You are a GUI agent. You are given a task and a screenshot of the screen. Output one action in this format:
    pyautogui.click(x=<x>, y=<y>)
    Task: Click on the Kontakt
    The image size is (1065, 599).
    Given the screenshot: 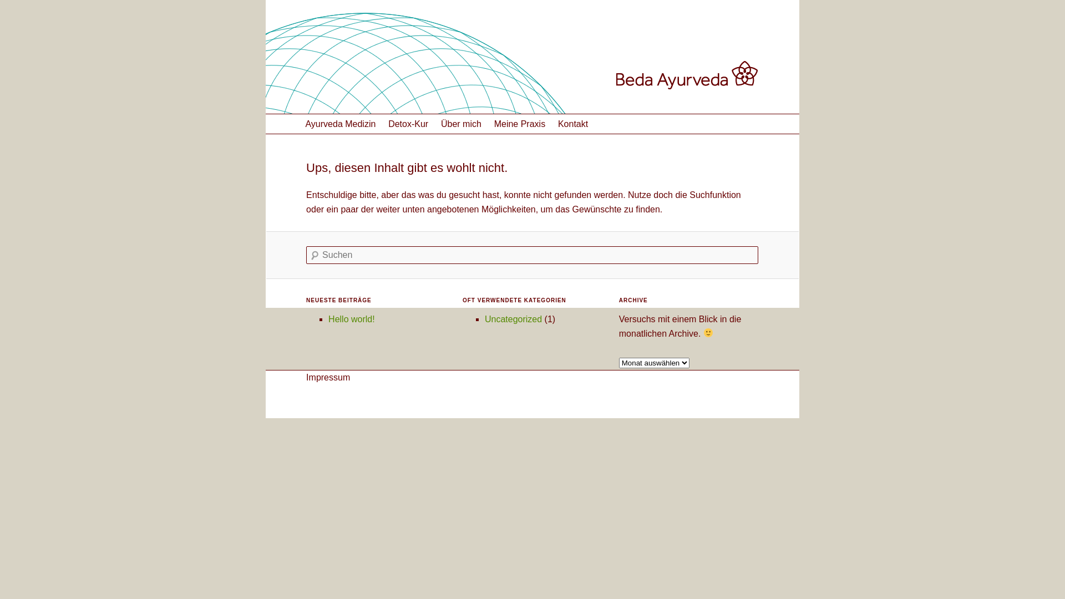 What is the action you would take?
    pyautogui.click(x=573, y=124)
    